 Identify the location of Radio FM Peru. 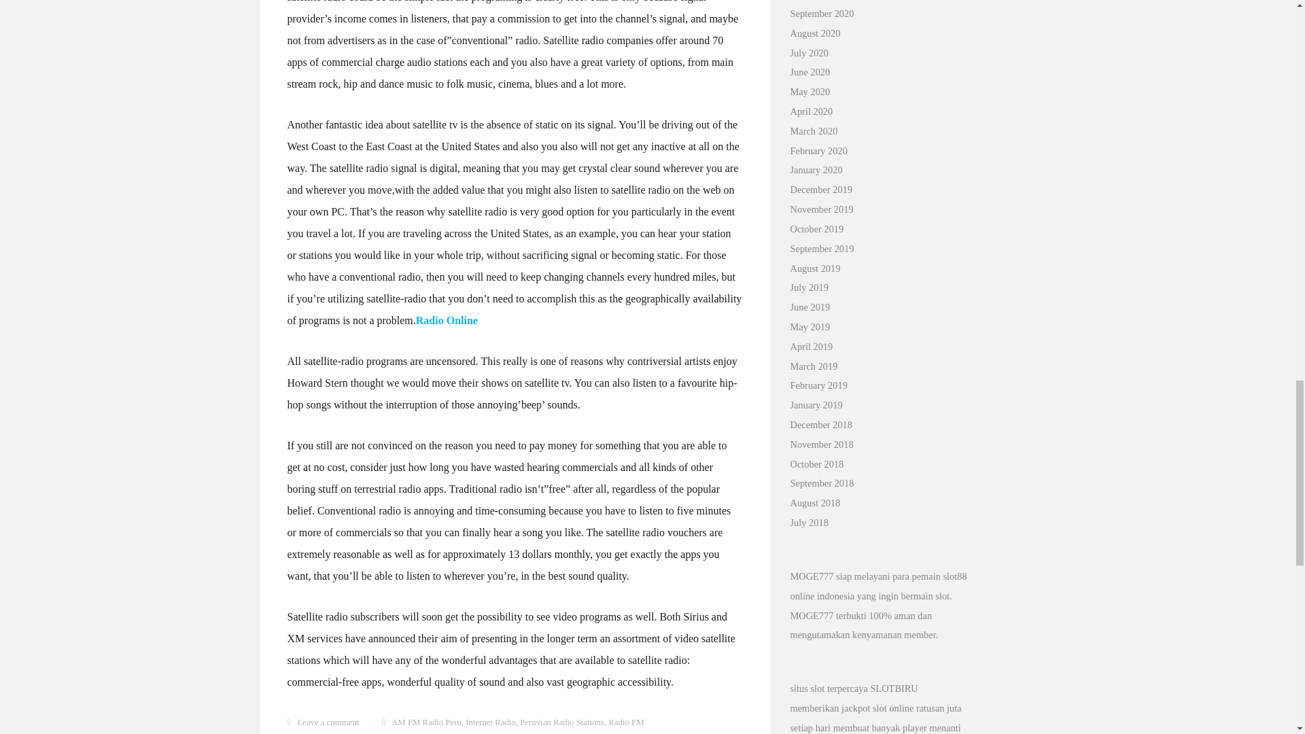
(465, 726).